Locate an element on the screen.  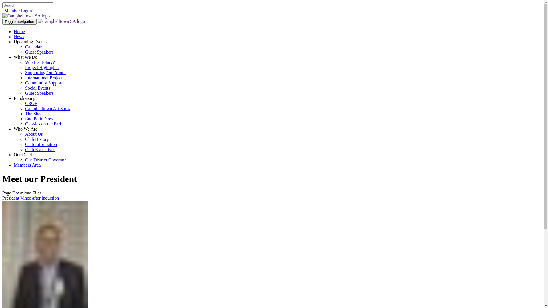
Toggle navigation is located at coordinates (19, 22).